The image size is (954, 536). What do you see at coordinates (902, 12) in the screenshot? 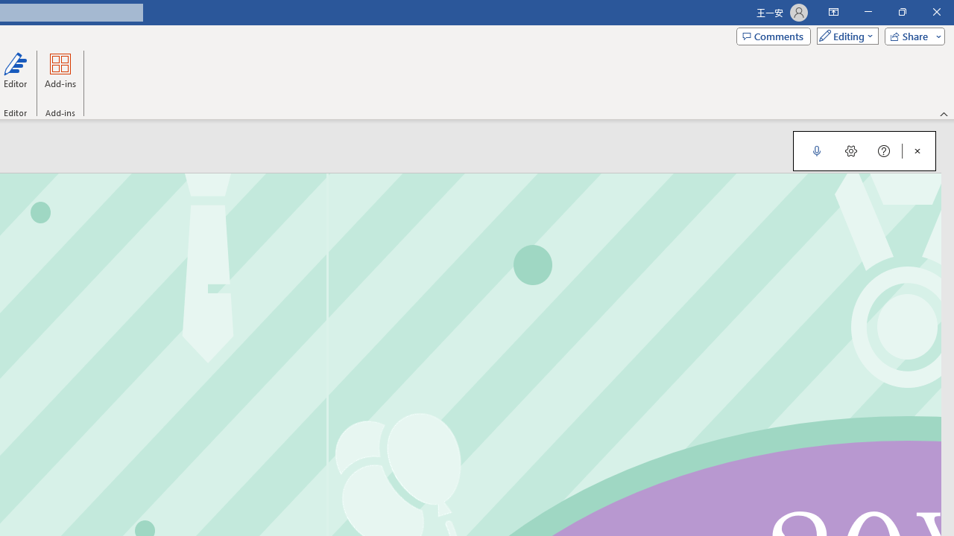
I see `Restore Down` at bounding box center [902, 12].